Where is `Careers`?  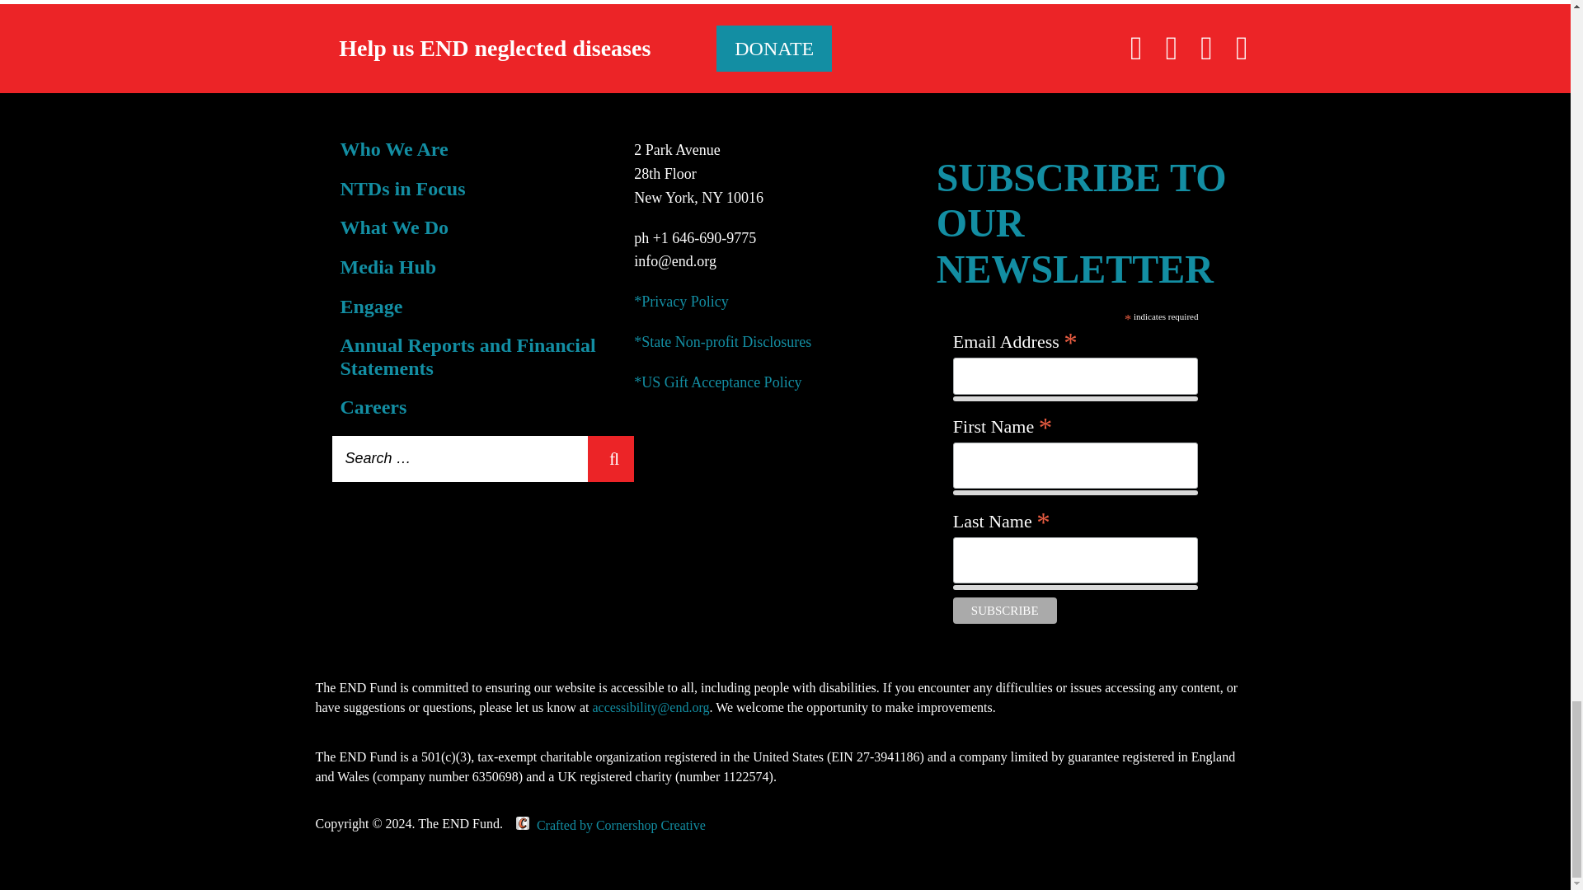 Careers is located at coordinates (373, 406).